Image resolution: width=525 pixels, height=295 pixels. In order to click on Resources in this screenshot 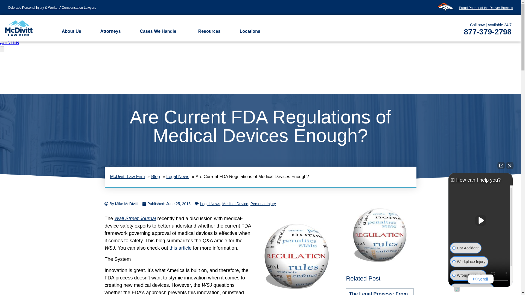, I will do `click(209, 31)`.